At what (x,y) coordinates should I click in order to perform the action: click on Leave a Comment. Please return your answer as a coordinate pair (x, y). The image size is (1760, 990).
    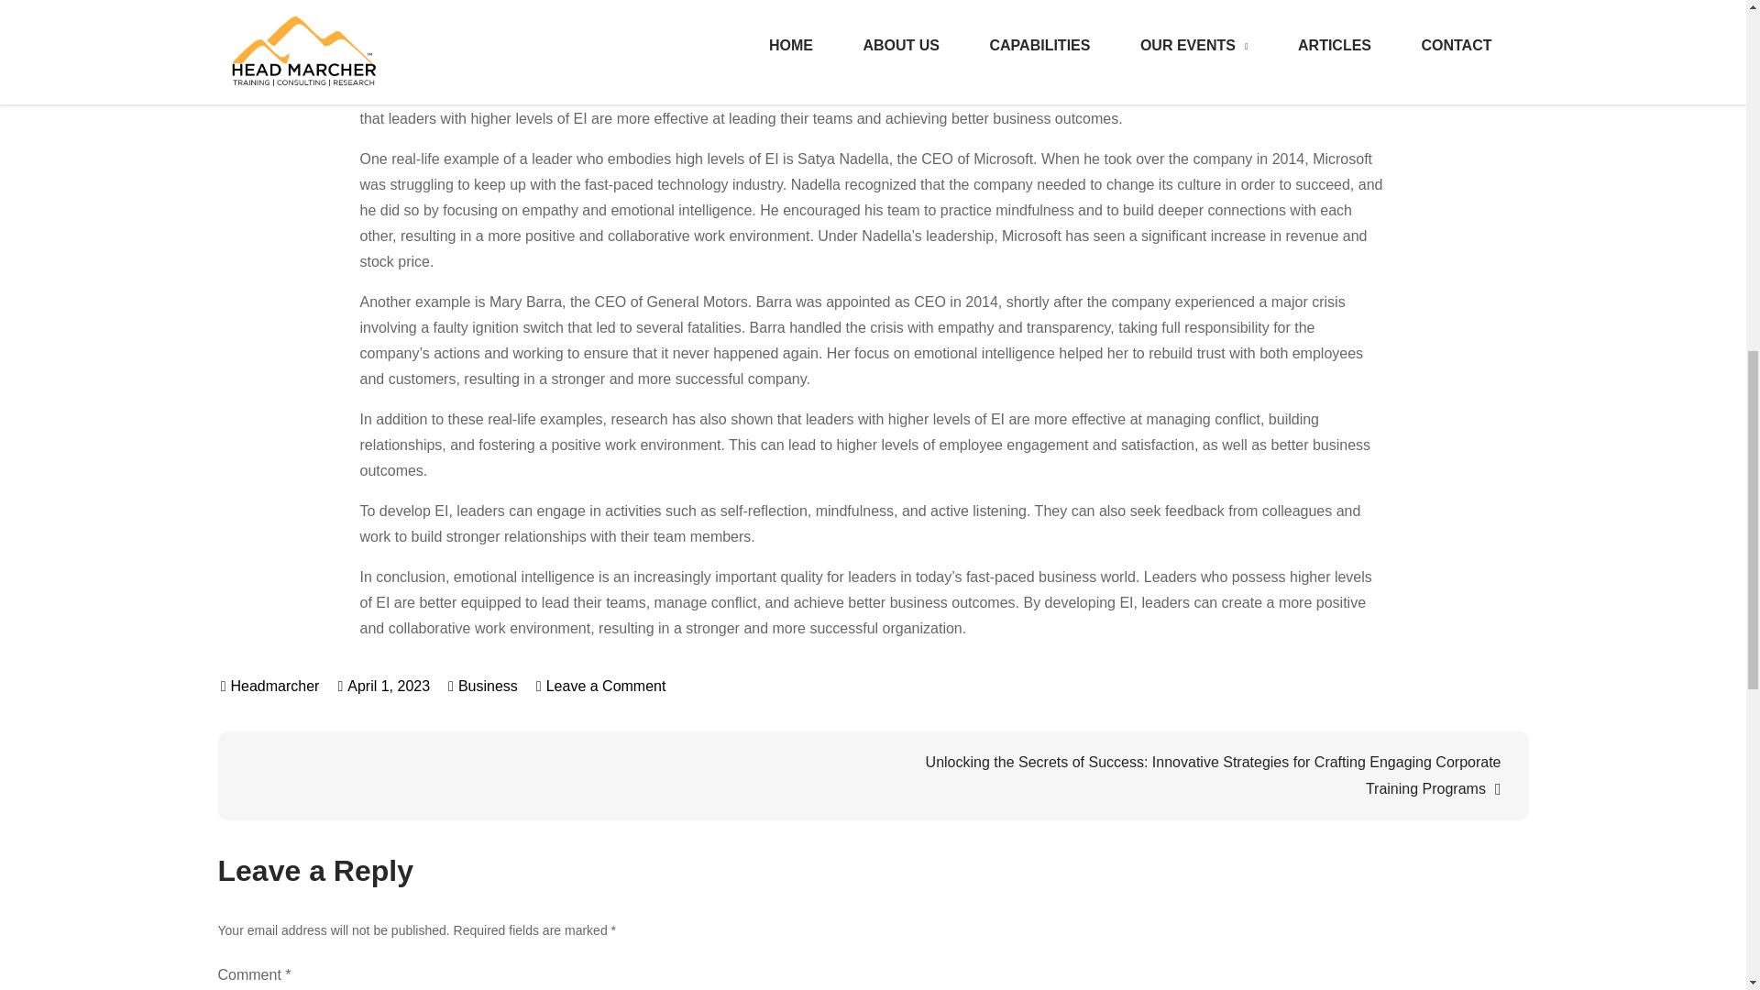
    Looking at the image, I should click on (601, 686).